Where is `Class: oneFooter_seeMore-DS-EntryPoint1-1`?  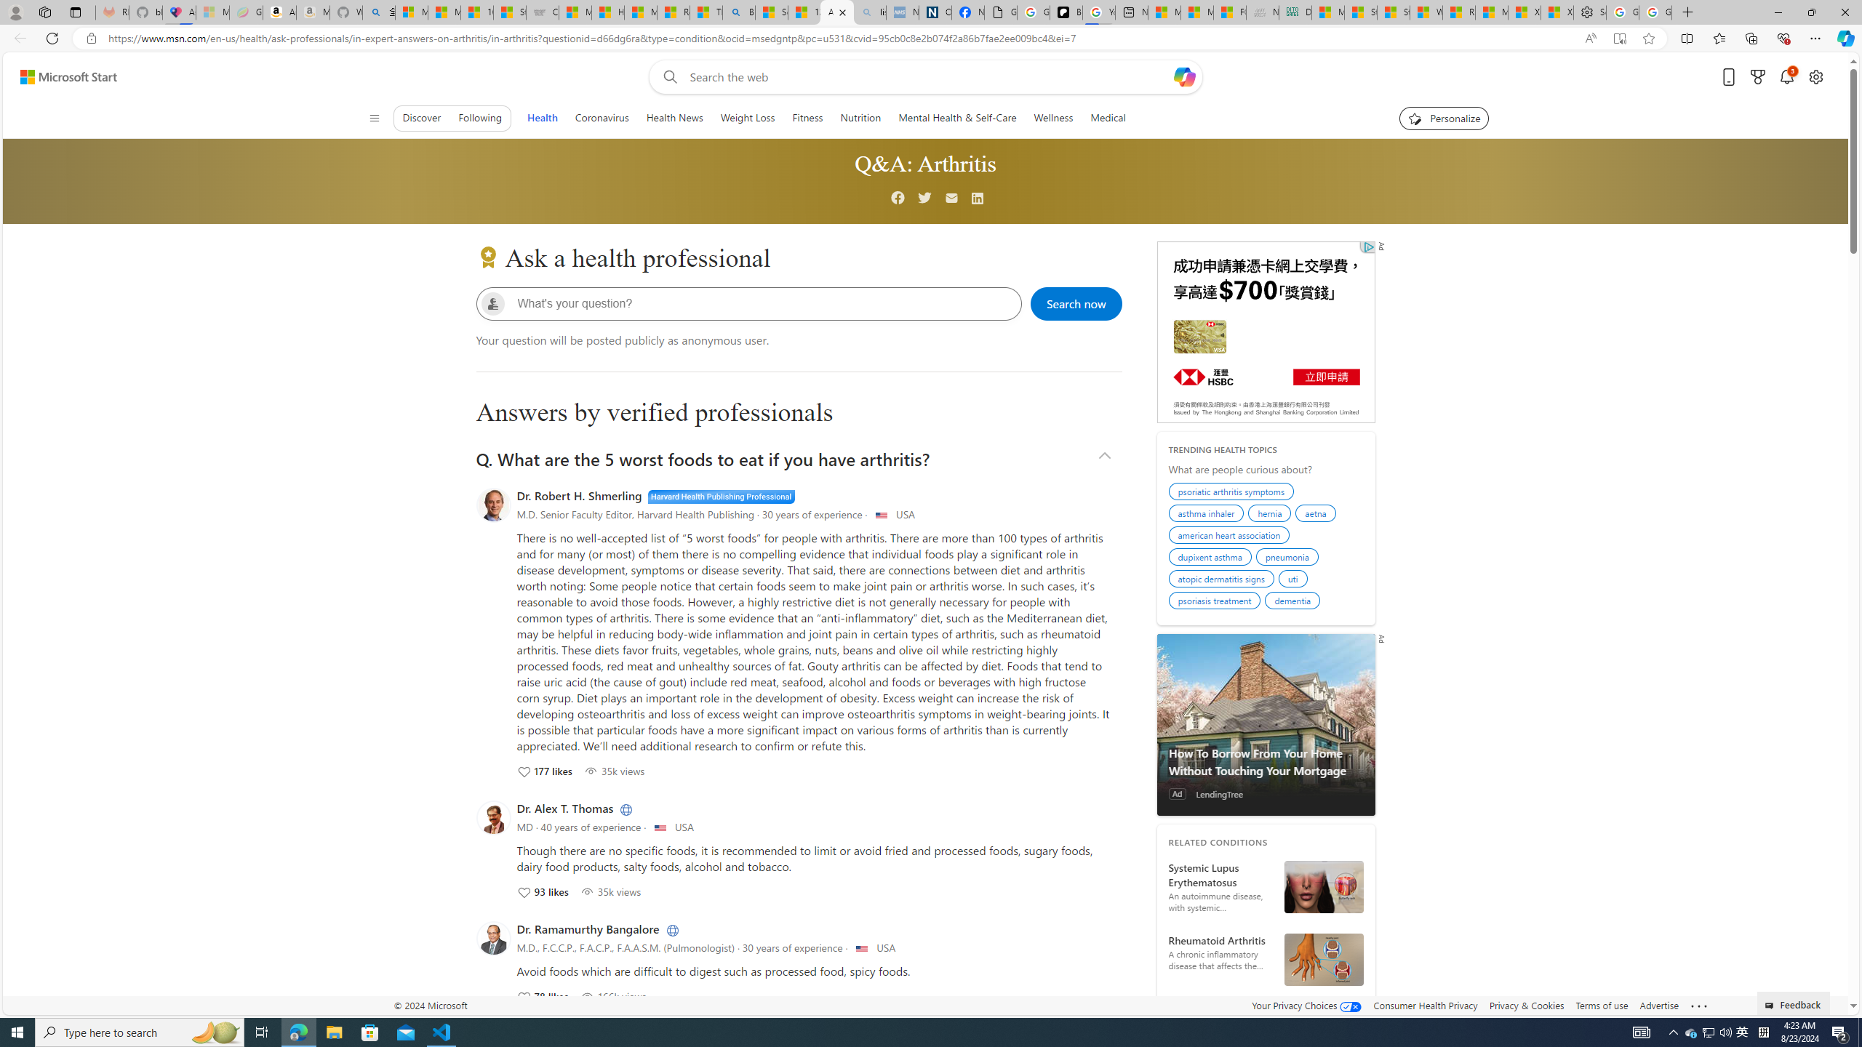
Class: oneFooter_seeMore-DS-EntryPoint1-1 is located at coordinates (1699, 1005).